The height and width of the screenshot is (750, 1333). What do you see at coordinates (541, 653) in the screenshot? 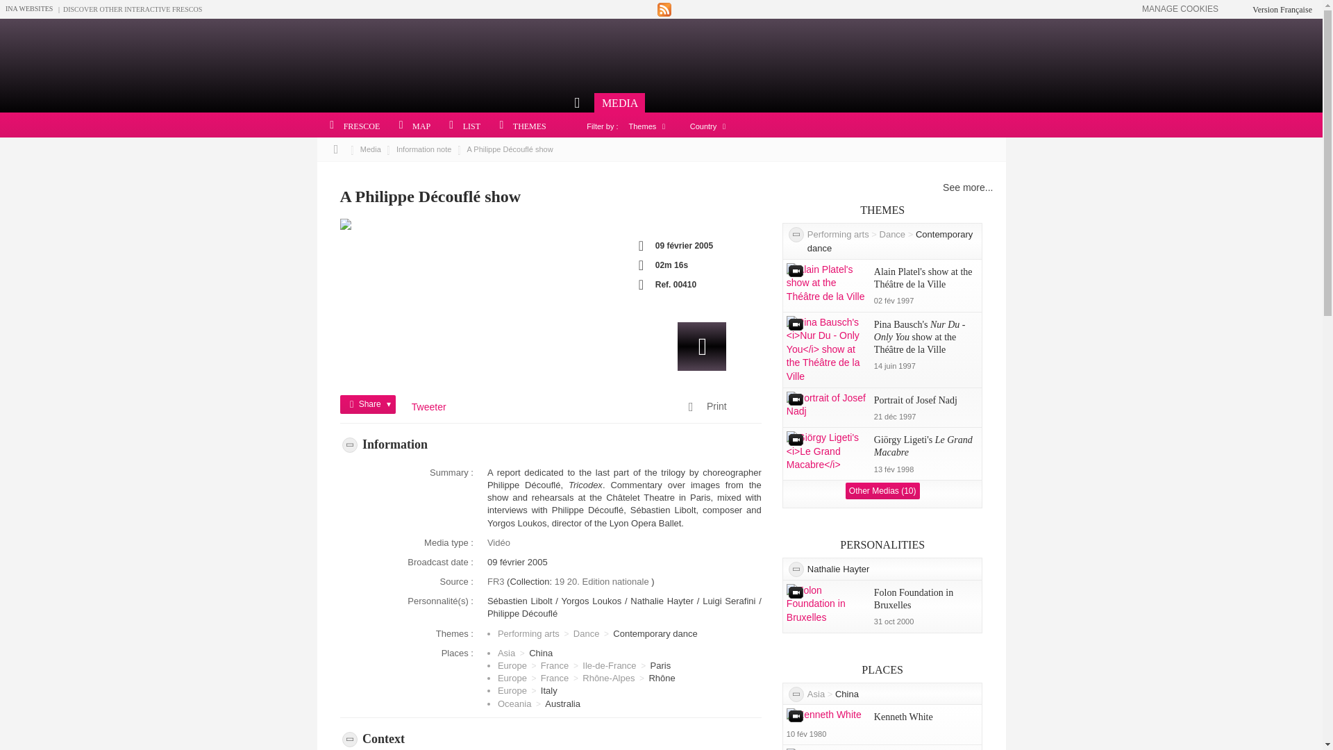
I see `China` at bounding box center [541, 653].